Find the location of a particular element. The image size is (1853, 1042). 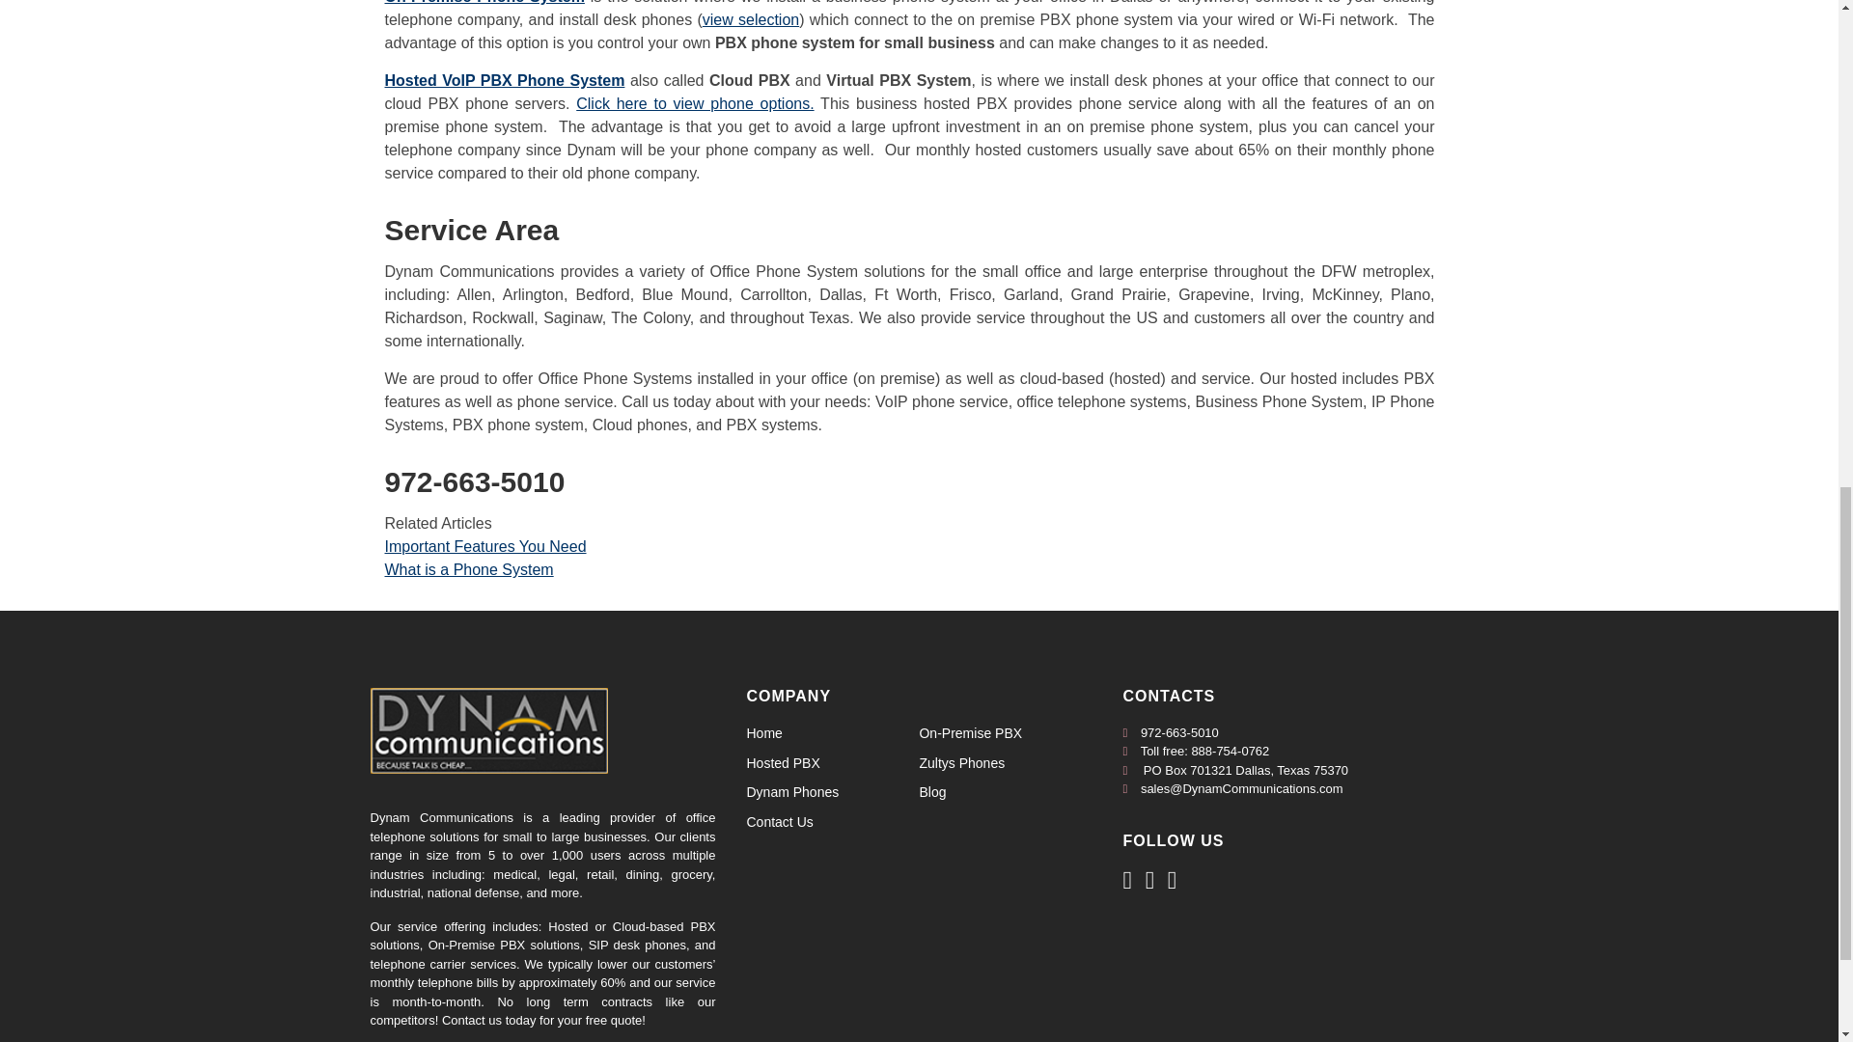

888-754-0762 is located at coordinates (1230, 751).